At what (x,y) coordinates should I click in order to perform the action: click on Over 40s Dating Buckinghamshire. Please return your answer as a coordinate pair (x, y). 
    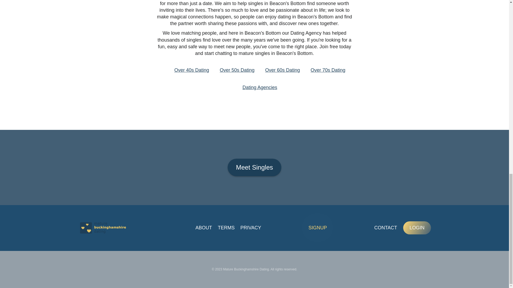
    Looking at the image, I should click on (191, 70).